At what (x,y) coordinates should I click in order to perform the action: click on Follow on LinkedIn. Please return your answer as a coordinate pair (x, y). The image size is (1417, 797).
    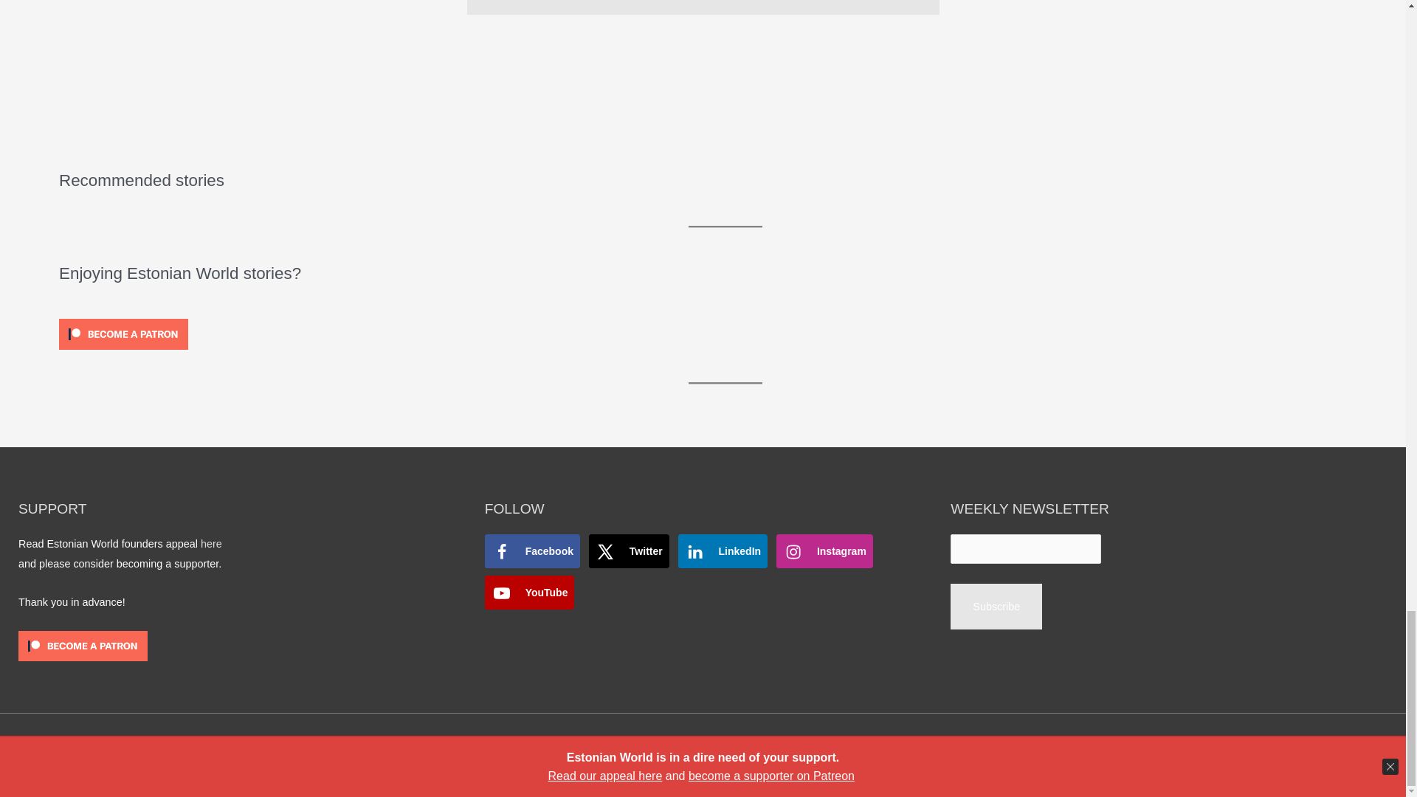
    Looking at the image, I should click on (723, 551).